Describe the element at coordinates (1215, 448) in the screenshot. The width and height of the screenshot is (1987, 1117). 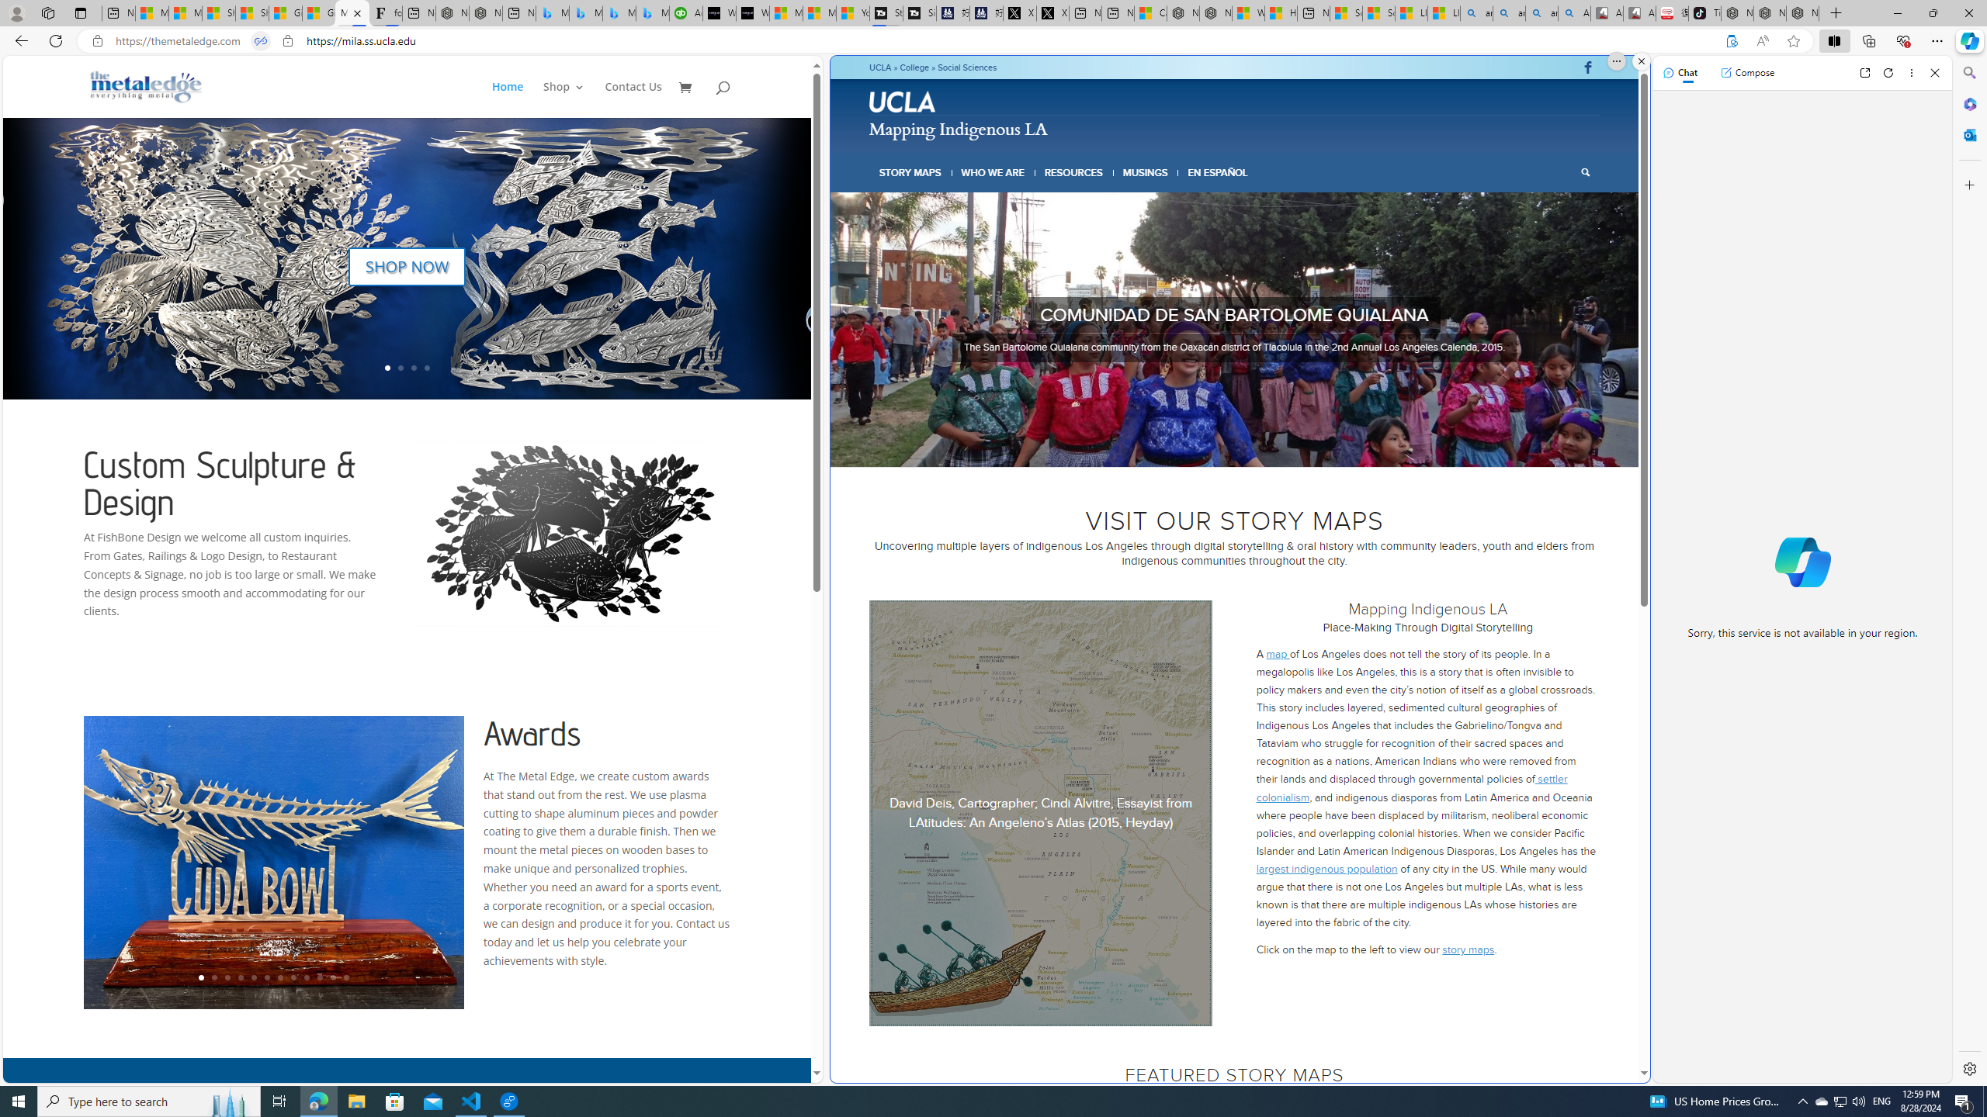
I see `3` at that location.